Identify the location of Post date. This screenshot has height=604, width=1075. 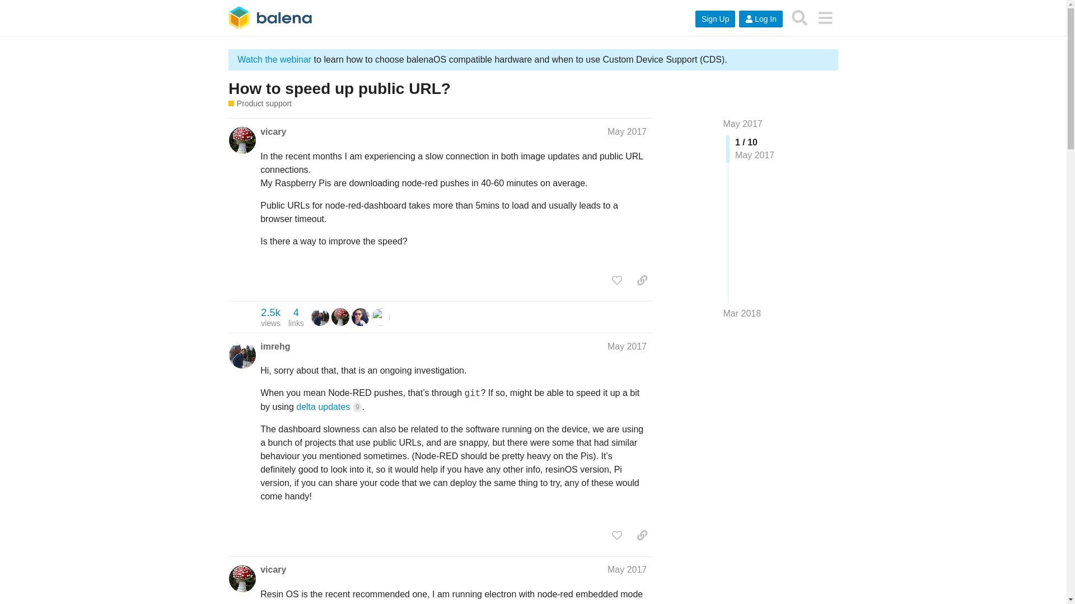
(627, 131).